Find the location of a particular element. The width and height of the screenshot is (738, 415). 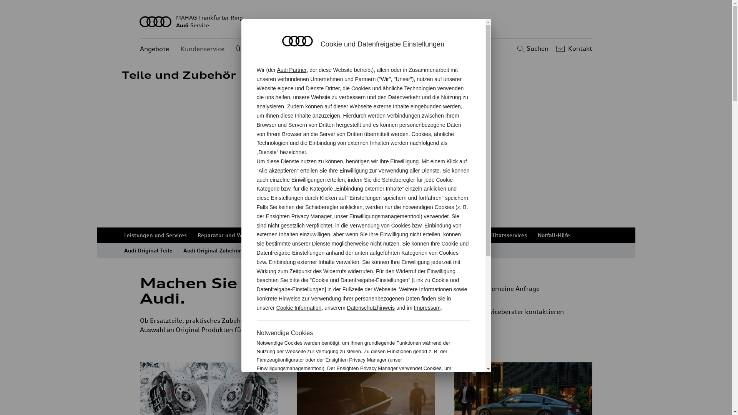

Audi Shopping World is located at coordinates (279, 251).